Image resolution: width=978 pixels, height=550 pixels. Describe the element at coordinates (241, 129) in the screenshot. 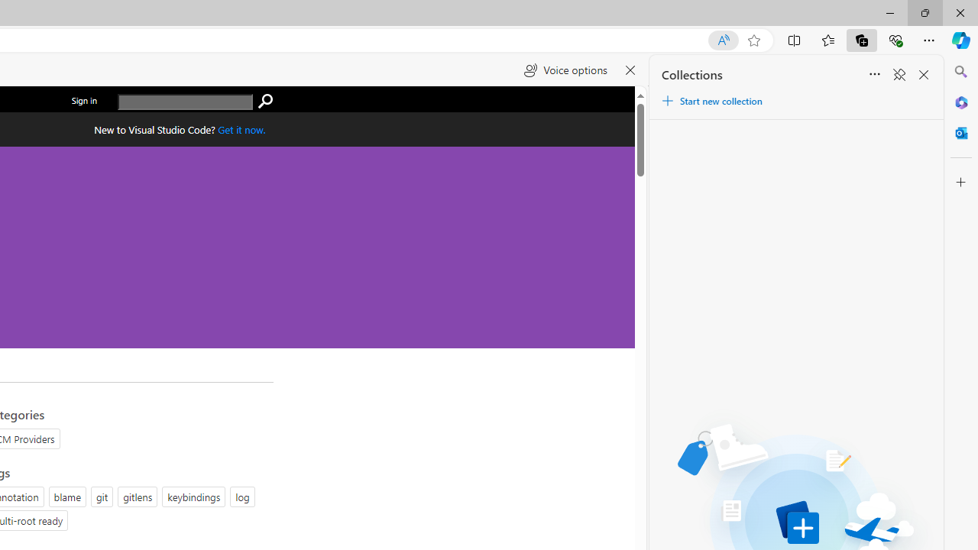

I see `Get Visual Studio Code Now` at that location.